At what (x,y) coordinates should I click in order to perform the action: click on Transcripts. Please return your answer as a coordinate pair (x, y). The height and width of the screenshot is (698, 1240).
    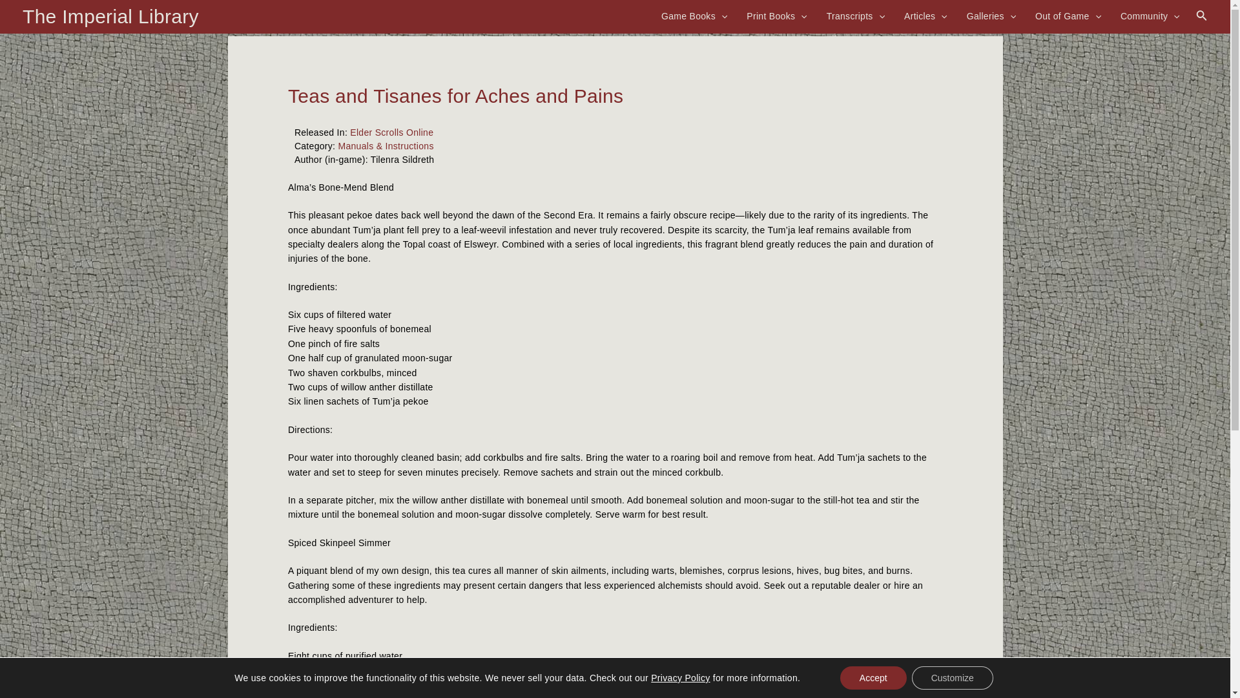
    Looking at the image, I should click on (855, 16).